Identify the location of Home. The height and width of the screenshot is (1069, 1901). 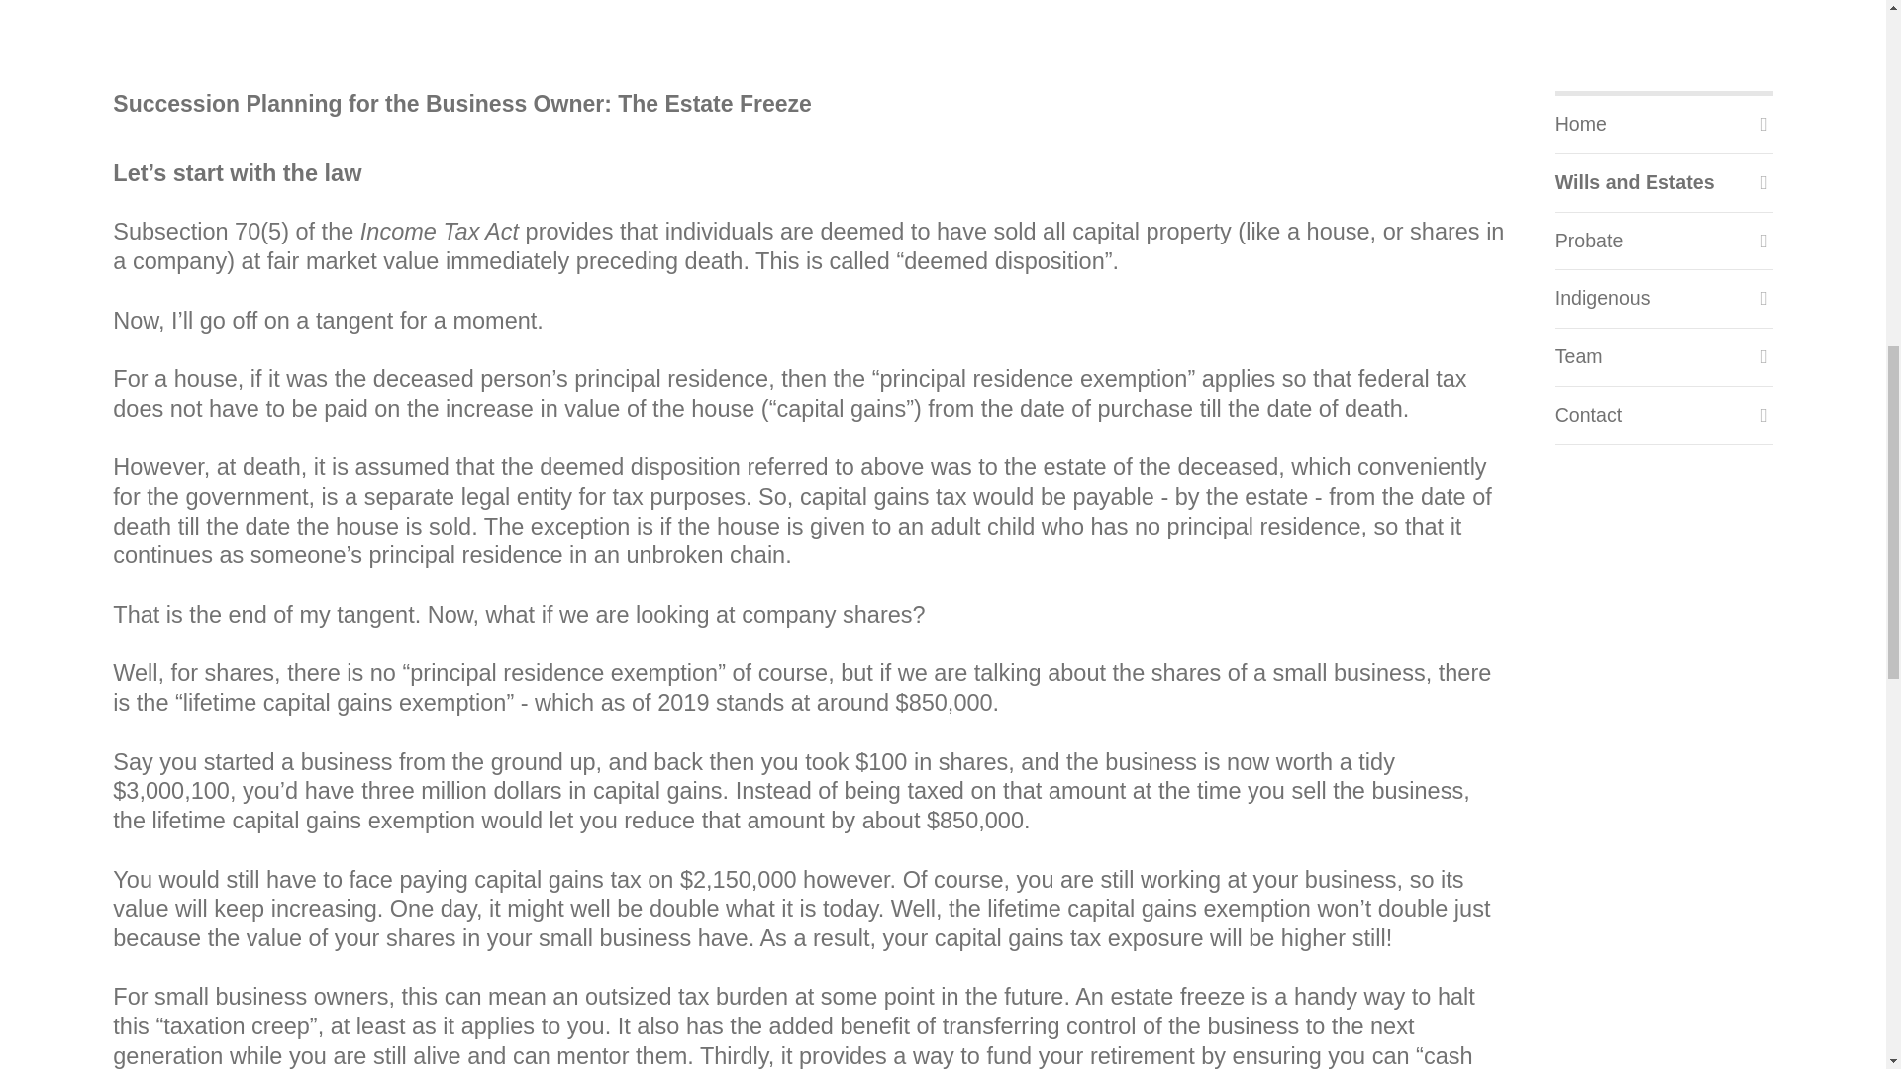
(1663, 125).